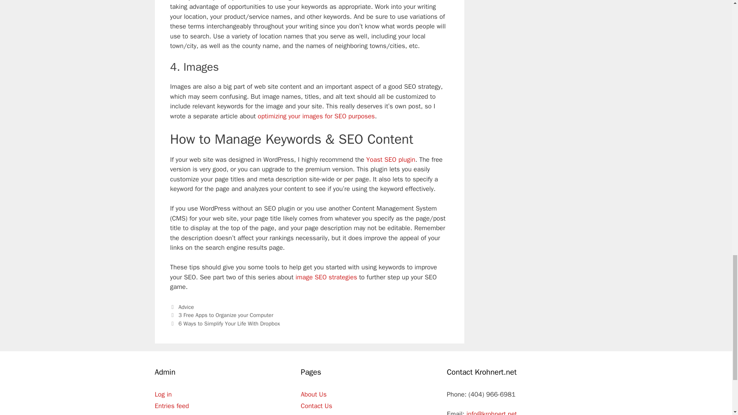  What do you see at coordinates (186, 307) in the screenshot?
I see `Advice` at bounding box center [186, 307].